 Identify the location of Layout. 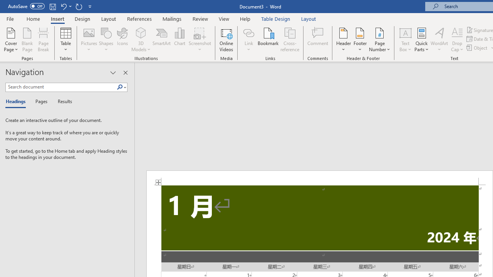
(309, 18).